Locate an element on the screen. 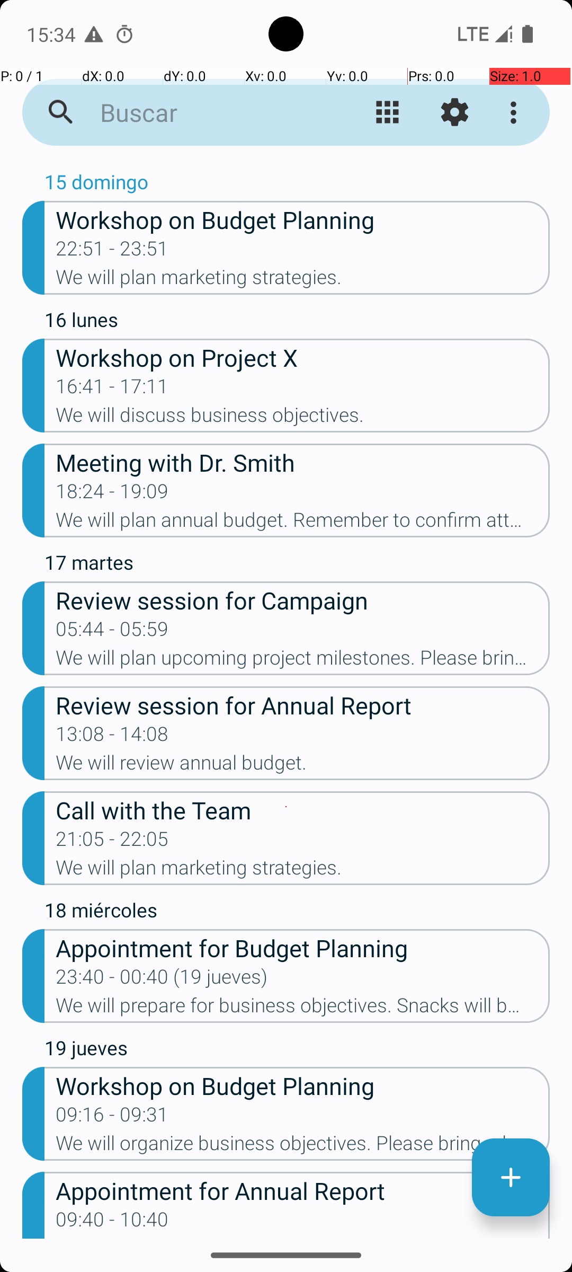 Image resolution: width=572 pixels, height=1272 pixels. We will discuss business objectives. is located at coordinates (303, 418).